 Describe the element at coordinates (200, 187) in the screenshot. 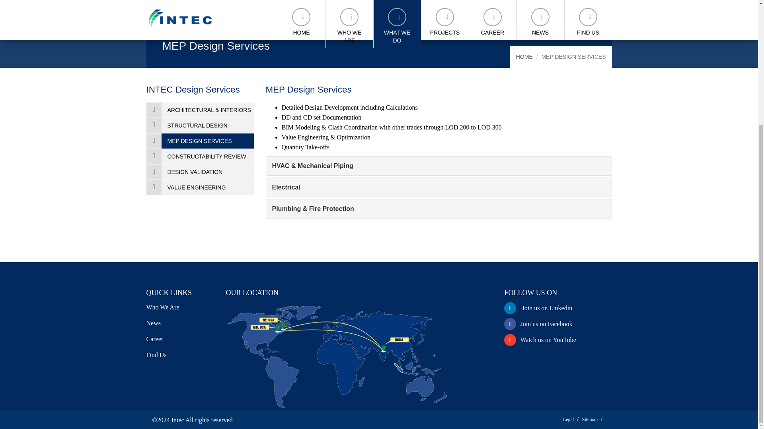

I see `VALUE ENGINEERING` at that location.